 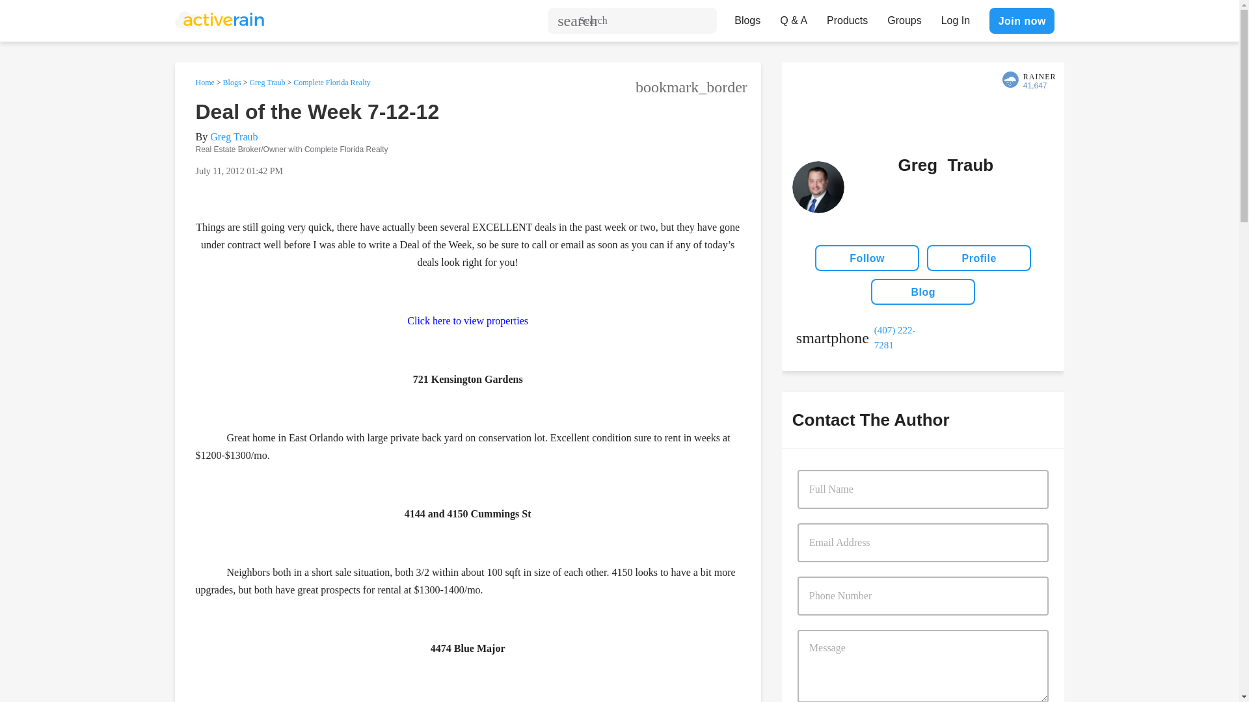 I want to click on Products, so click(x=847, y=17).